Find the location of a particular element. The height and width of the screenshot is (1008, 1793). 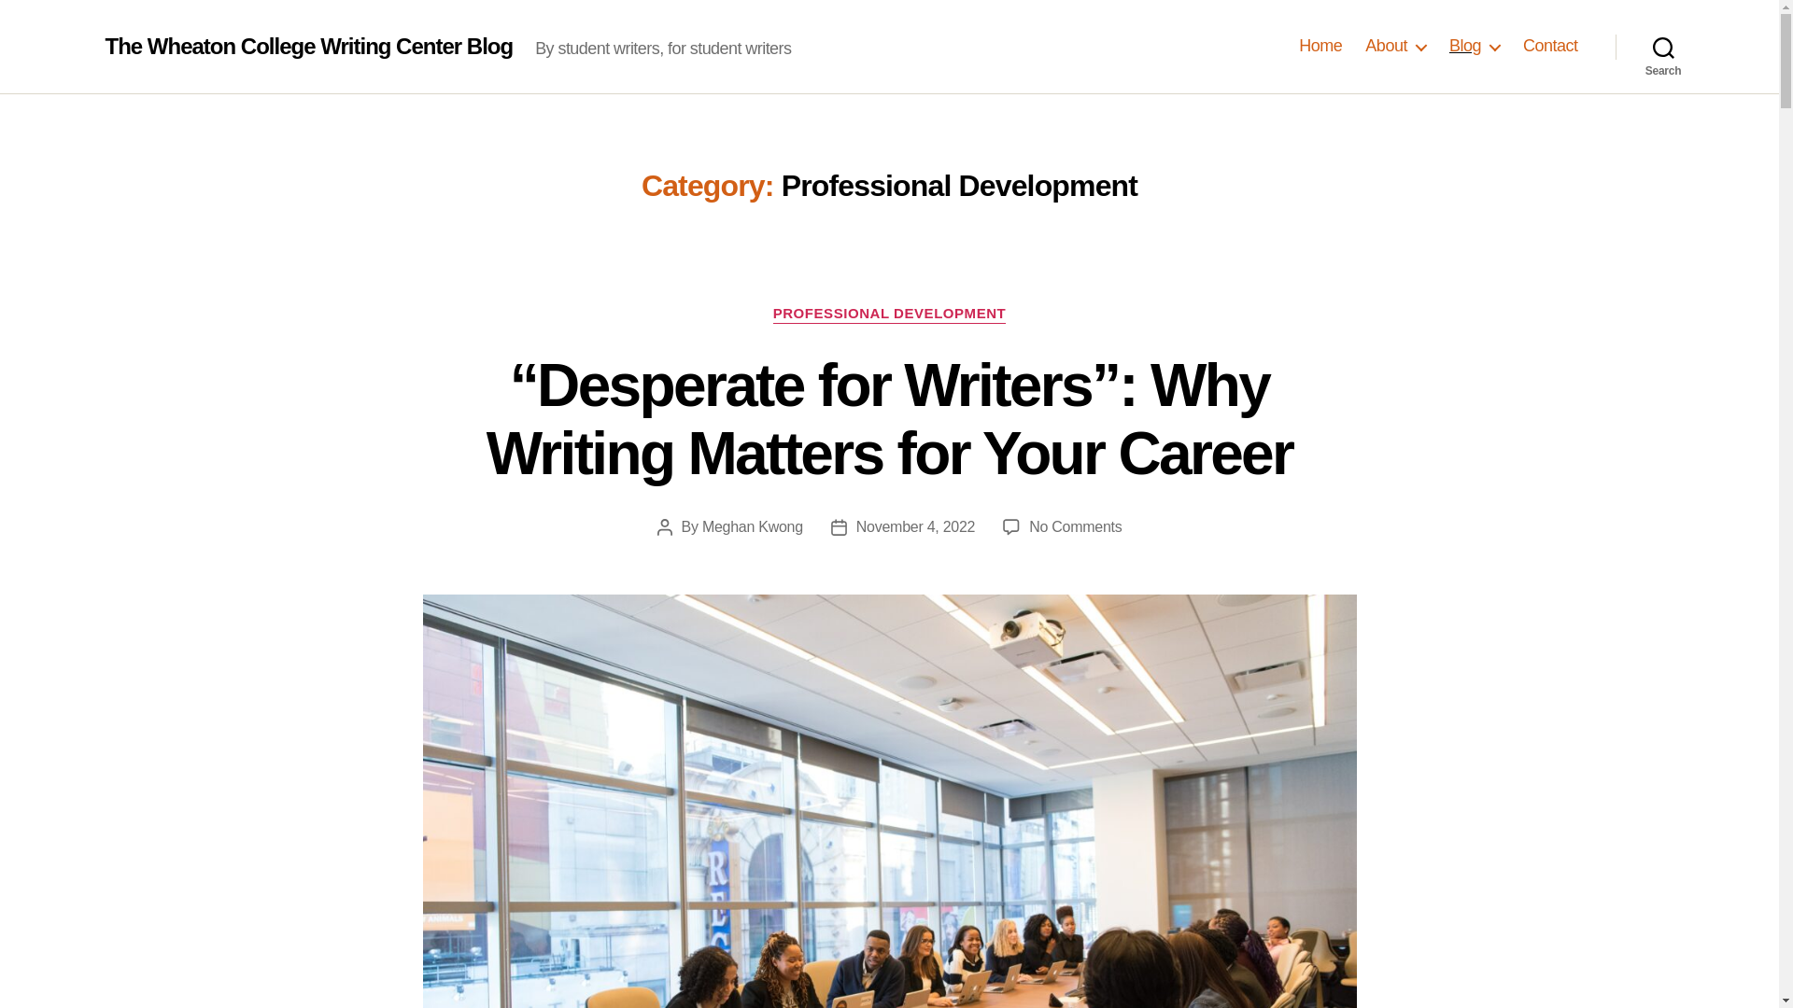

Search is located at coordinates (1663, 47).